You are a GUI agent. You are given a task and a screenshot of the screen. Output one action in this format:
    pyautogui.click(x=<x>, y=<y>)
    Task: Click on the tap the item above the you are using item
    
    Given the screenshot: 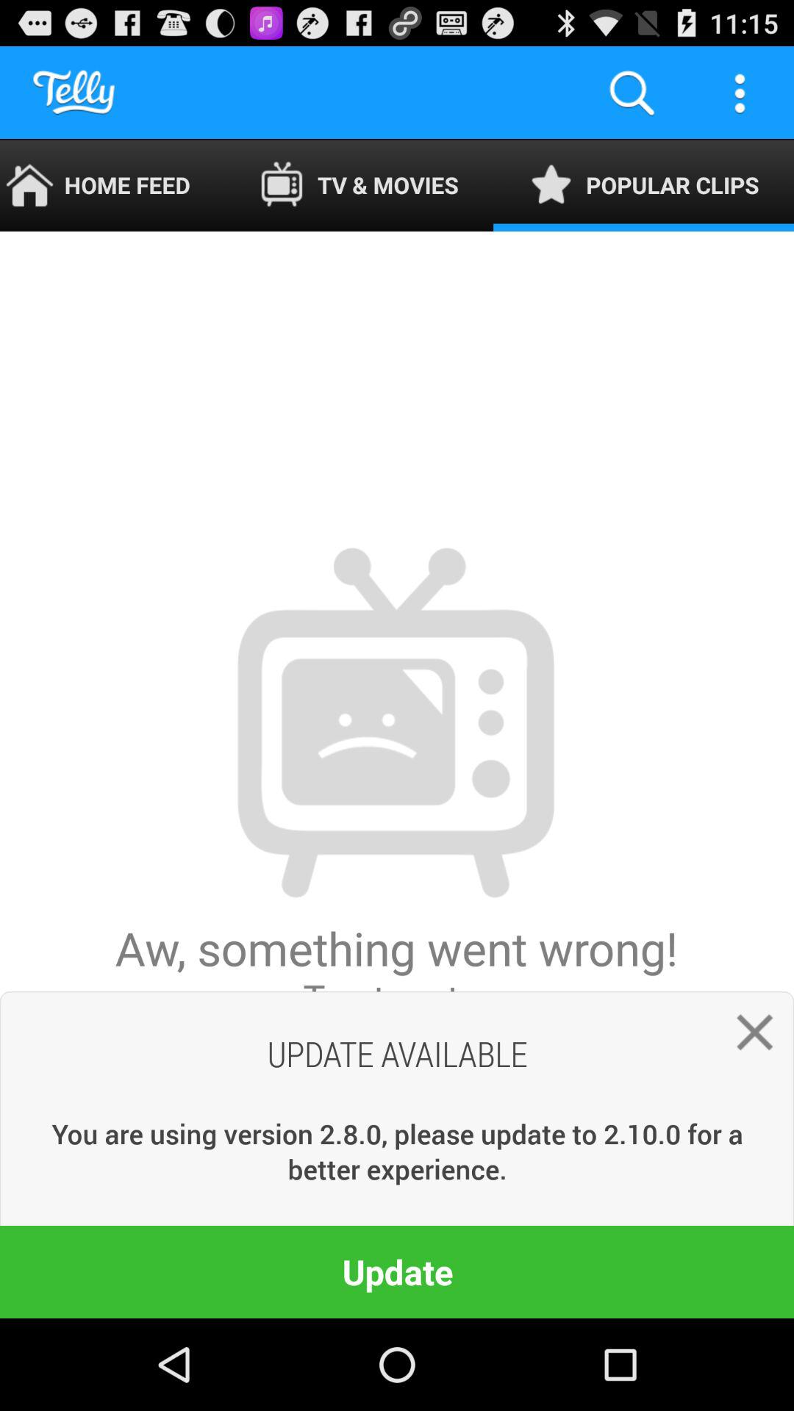 What is the action you would take?
    pyautogui.click(x=397, y=775)
    